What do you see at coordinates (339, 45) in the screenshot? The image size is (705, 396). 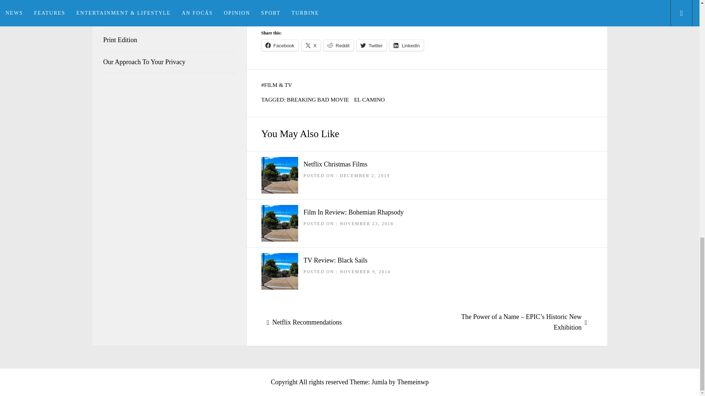 I see `Reddit` at bounding box center [339, 45].